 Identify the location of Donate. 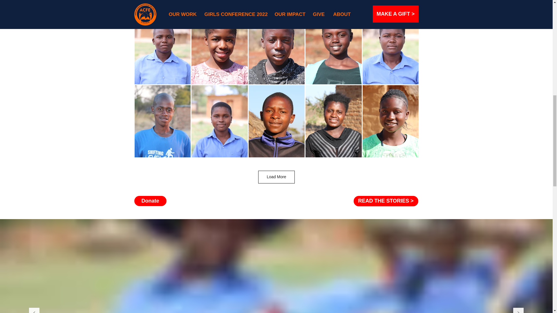
(150, 201).